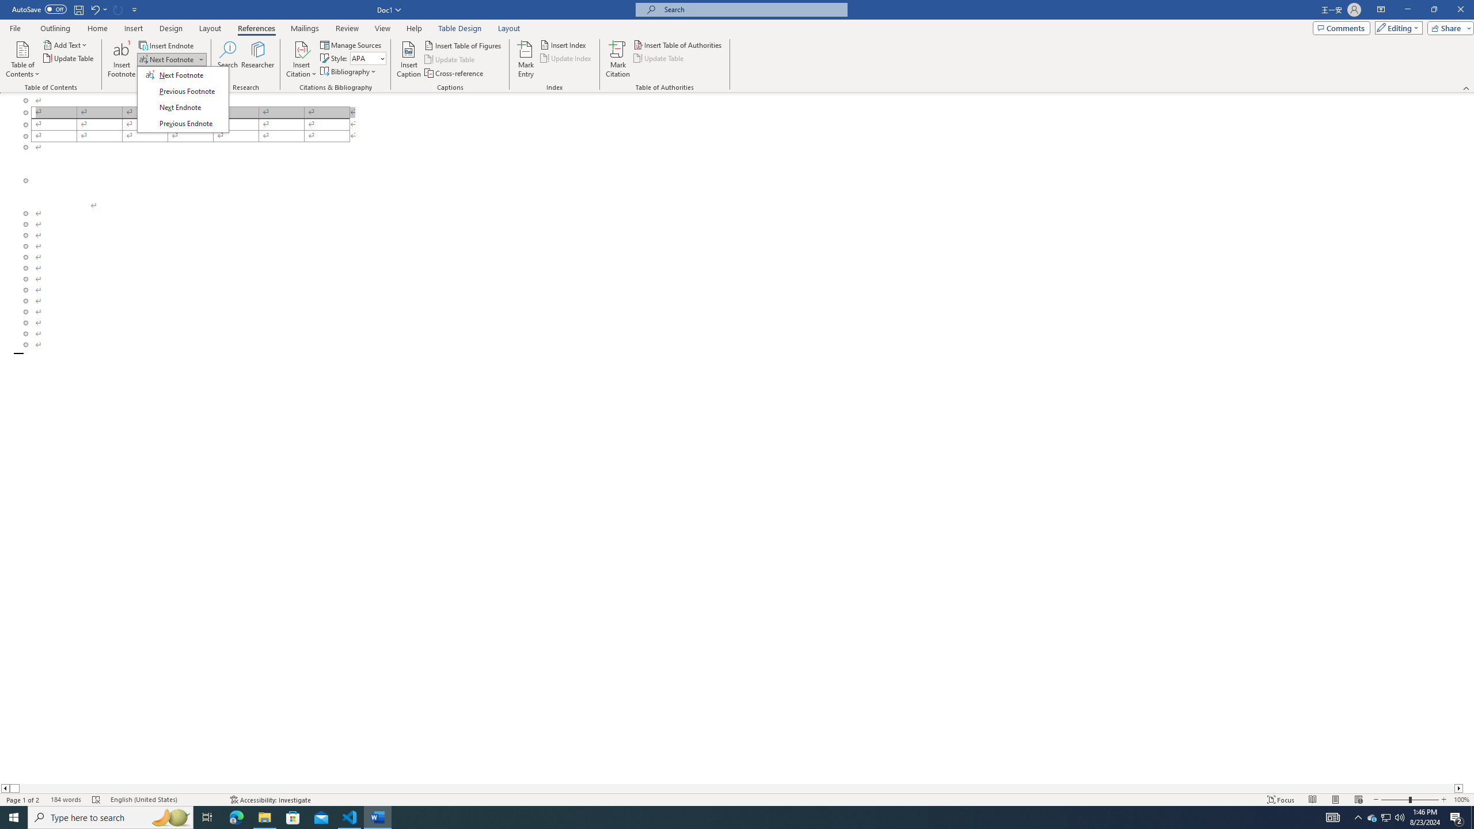  I want to click on Undo Outline Move Up, so click(94, 9).